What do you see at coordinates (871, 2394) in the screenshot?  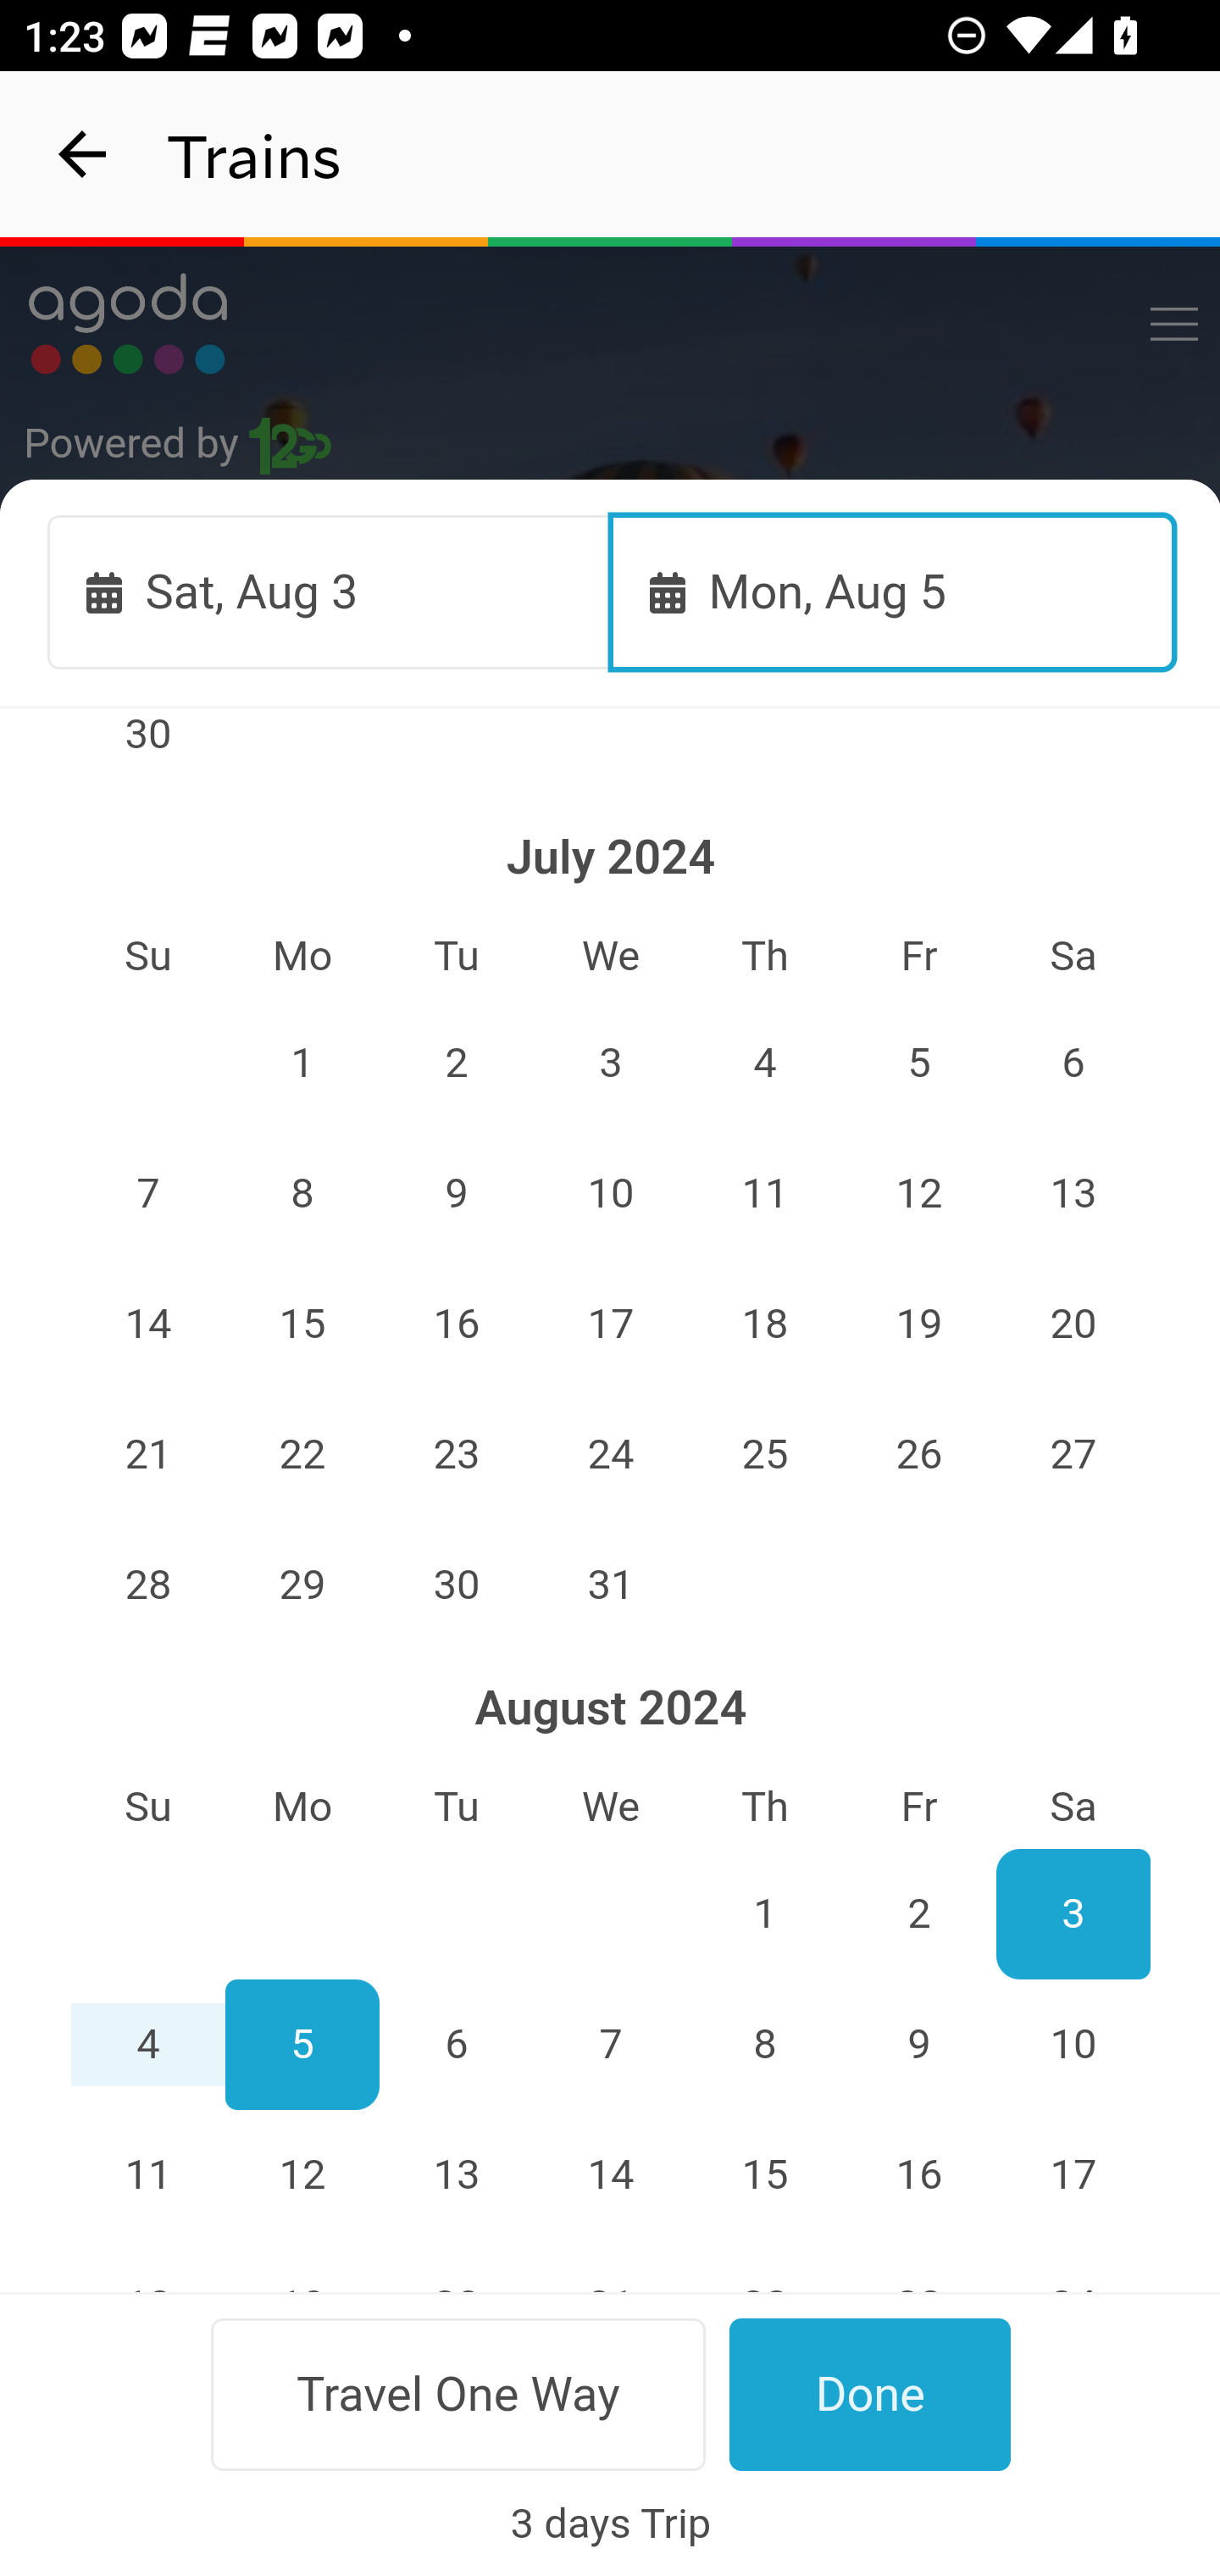 I see `Done` at bounding box center [871, 2394].